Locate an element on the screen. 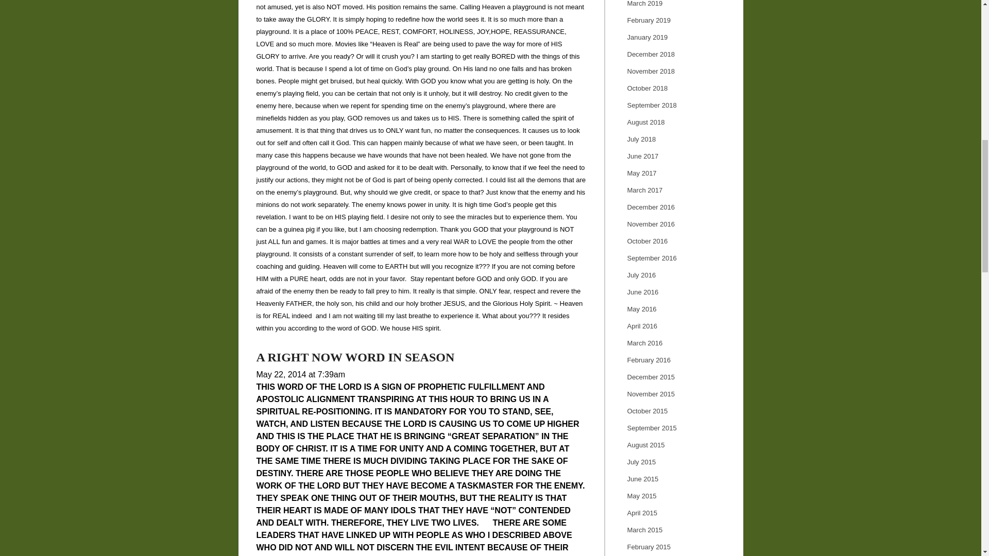 This screenshot has width=989, height=556. September 2018 is located at coordinates (652, 105).